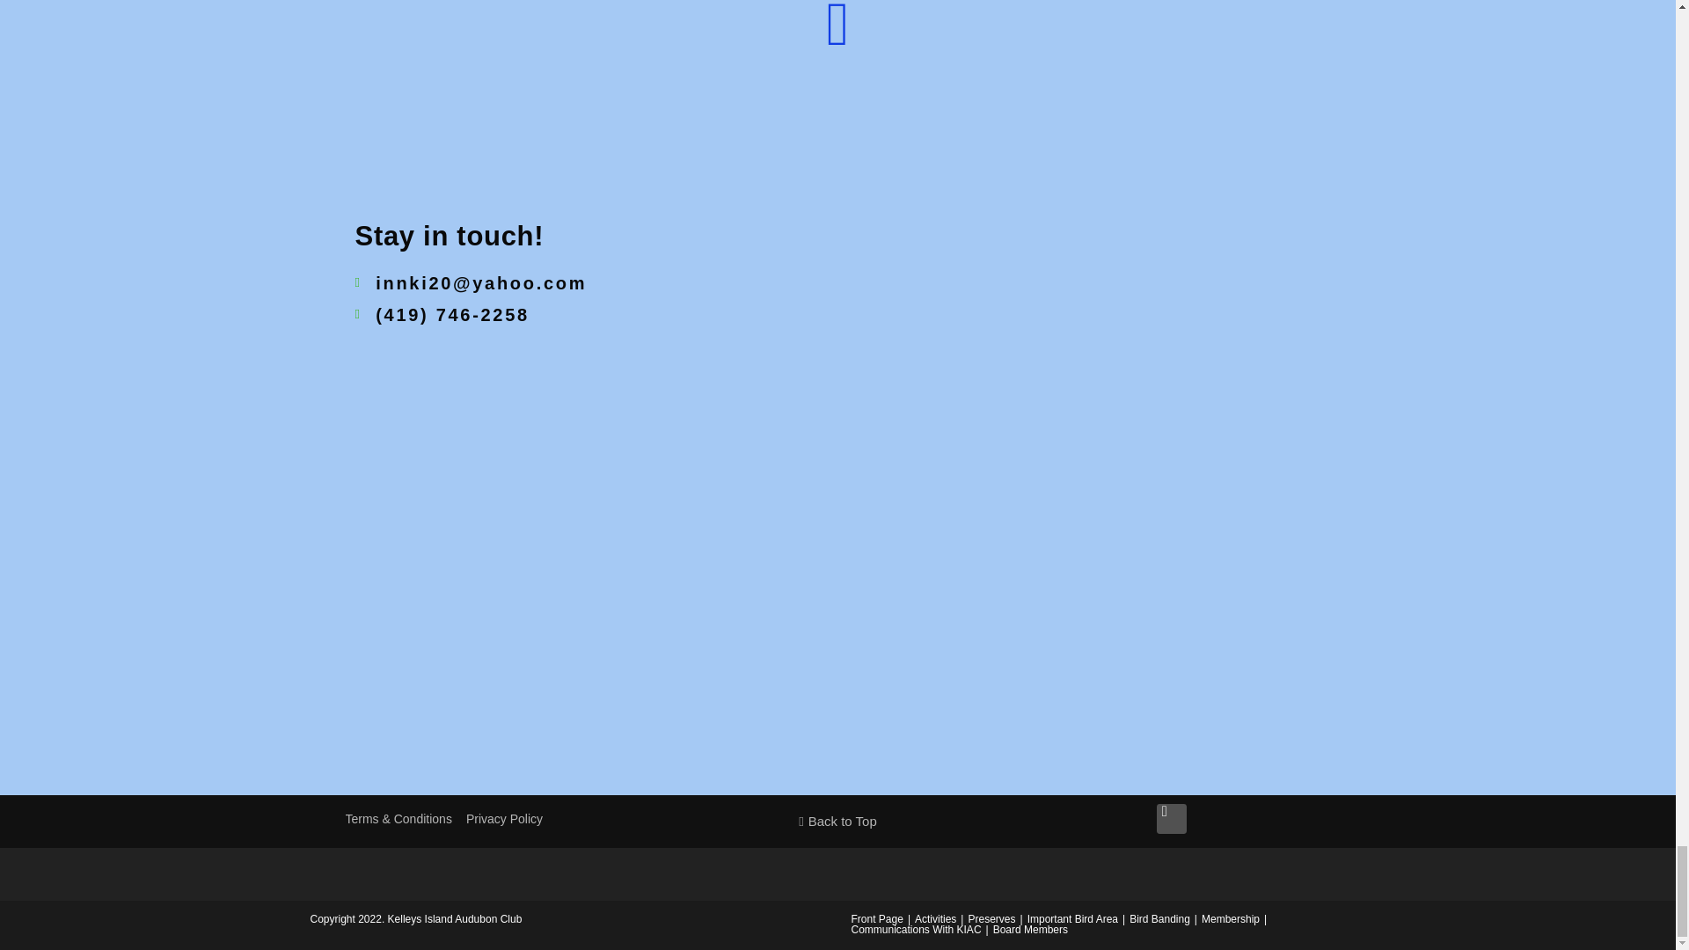  I want to click on Back to Top, so click(837, 821).